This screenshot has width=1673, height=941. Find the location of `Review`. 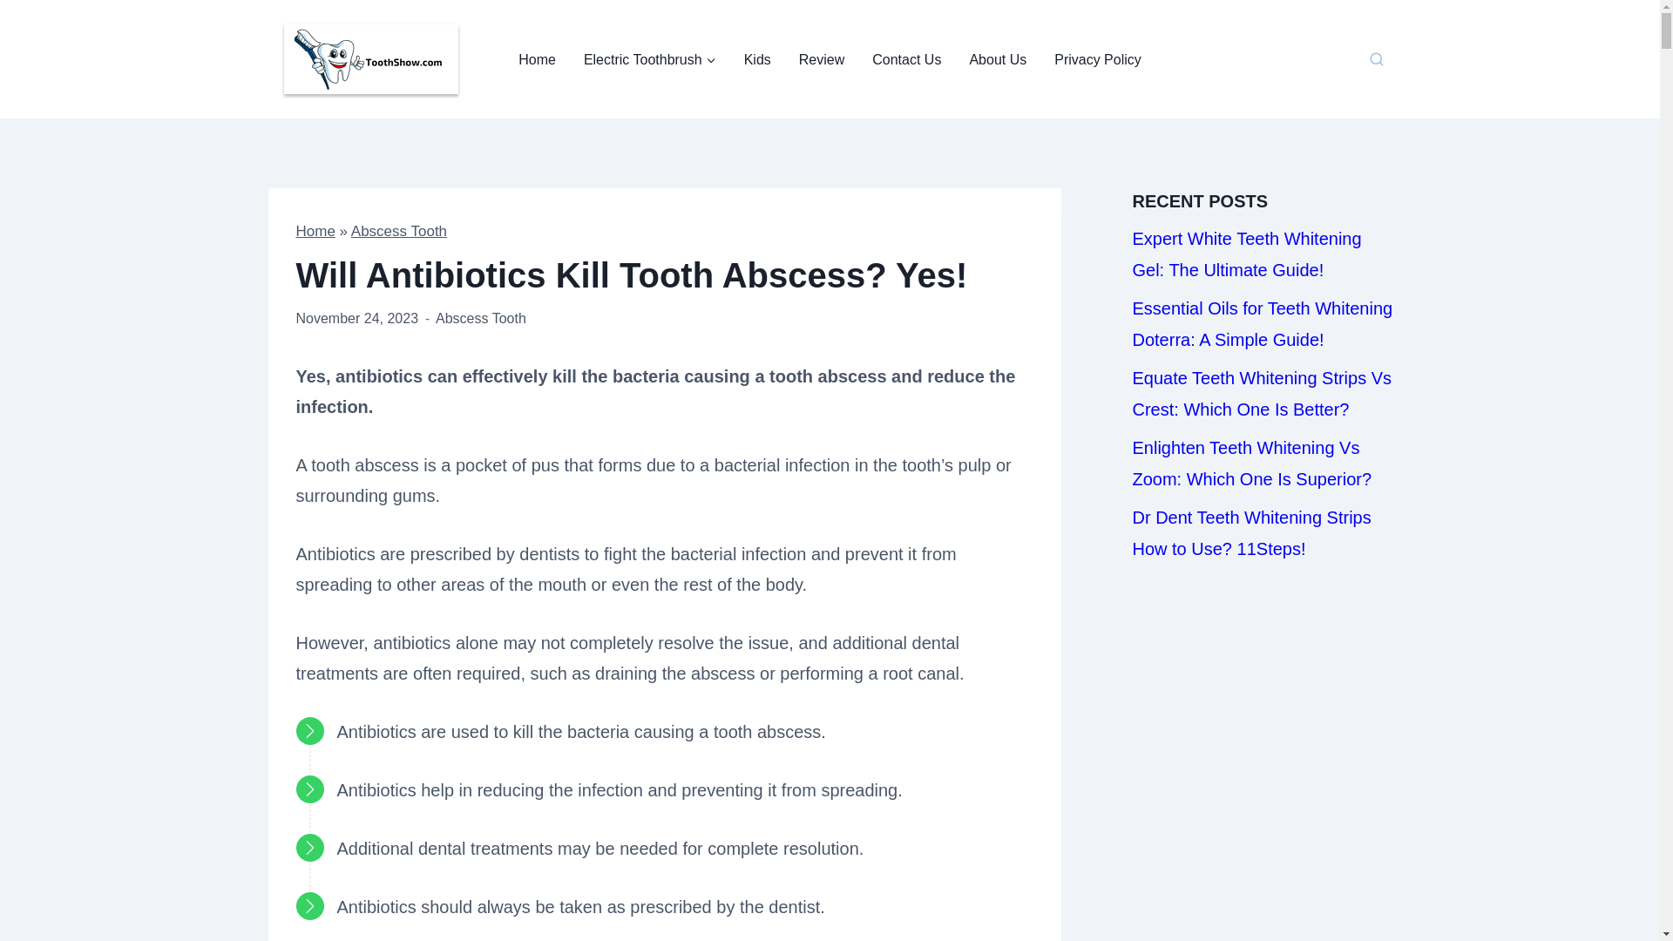

Review is located at coordinates (821, 59).